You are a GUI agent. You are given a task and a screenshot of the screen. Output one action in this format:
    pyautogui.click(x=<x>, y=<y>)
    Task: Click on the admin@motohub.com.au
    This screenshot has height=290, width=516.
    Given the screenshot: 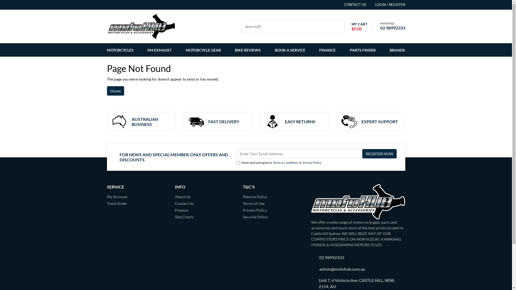 What is the action you would take?
    pyautogui.click(x=342, y=269)
    